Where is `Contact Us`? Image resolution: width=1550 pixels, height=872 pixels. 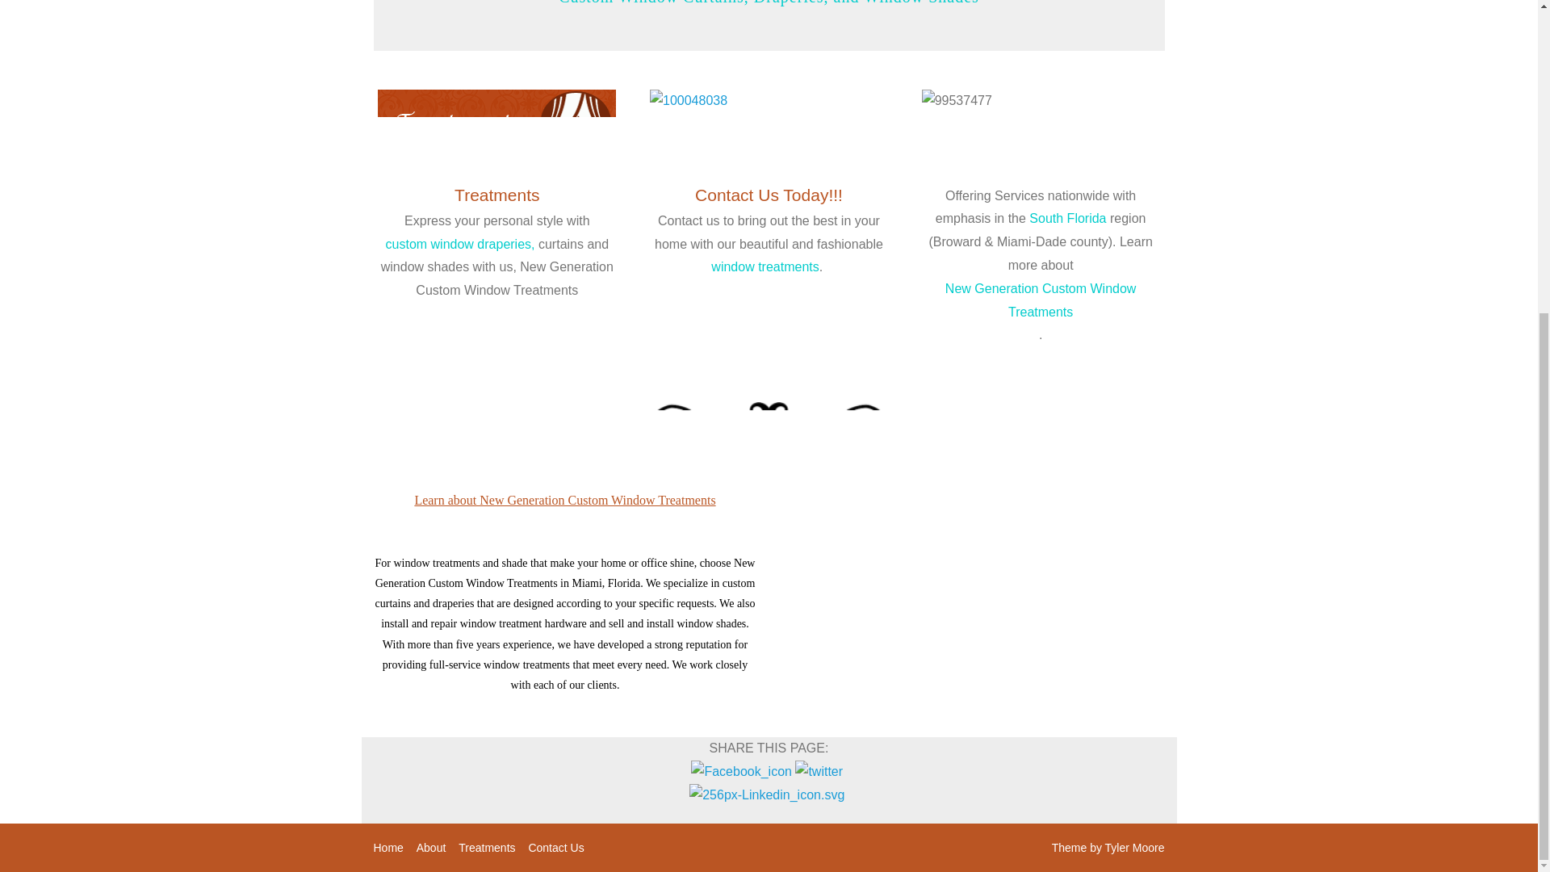
Contact Us is located at coordinates (555, 847).